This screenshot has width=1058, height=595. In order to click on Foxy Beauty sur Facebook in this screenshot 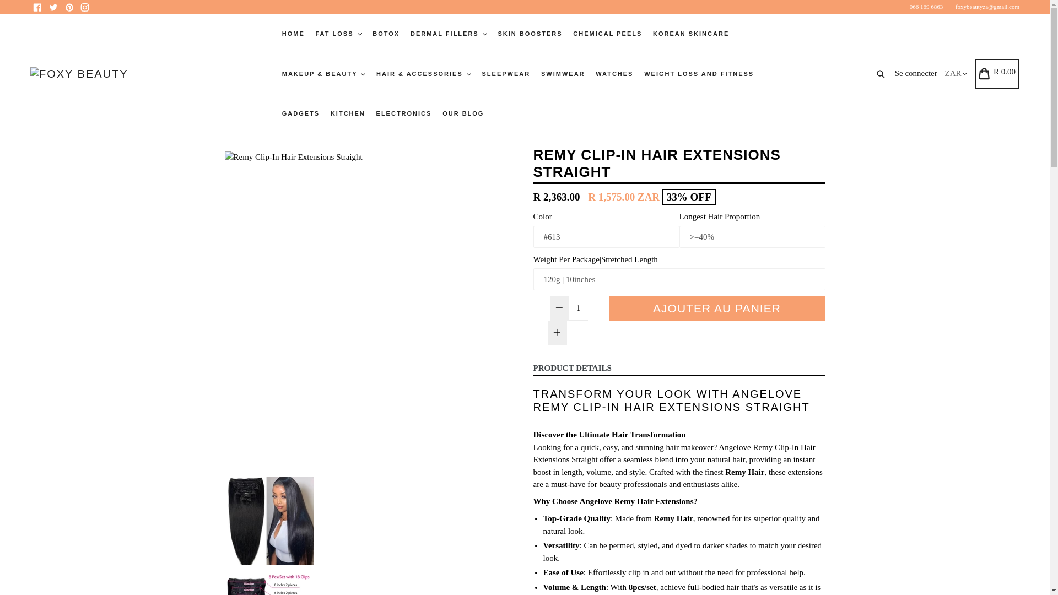, I will do `click(37, 7)`.